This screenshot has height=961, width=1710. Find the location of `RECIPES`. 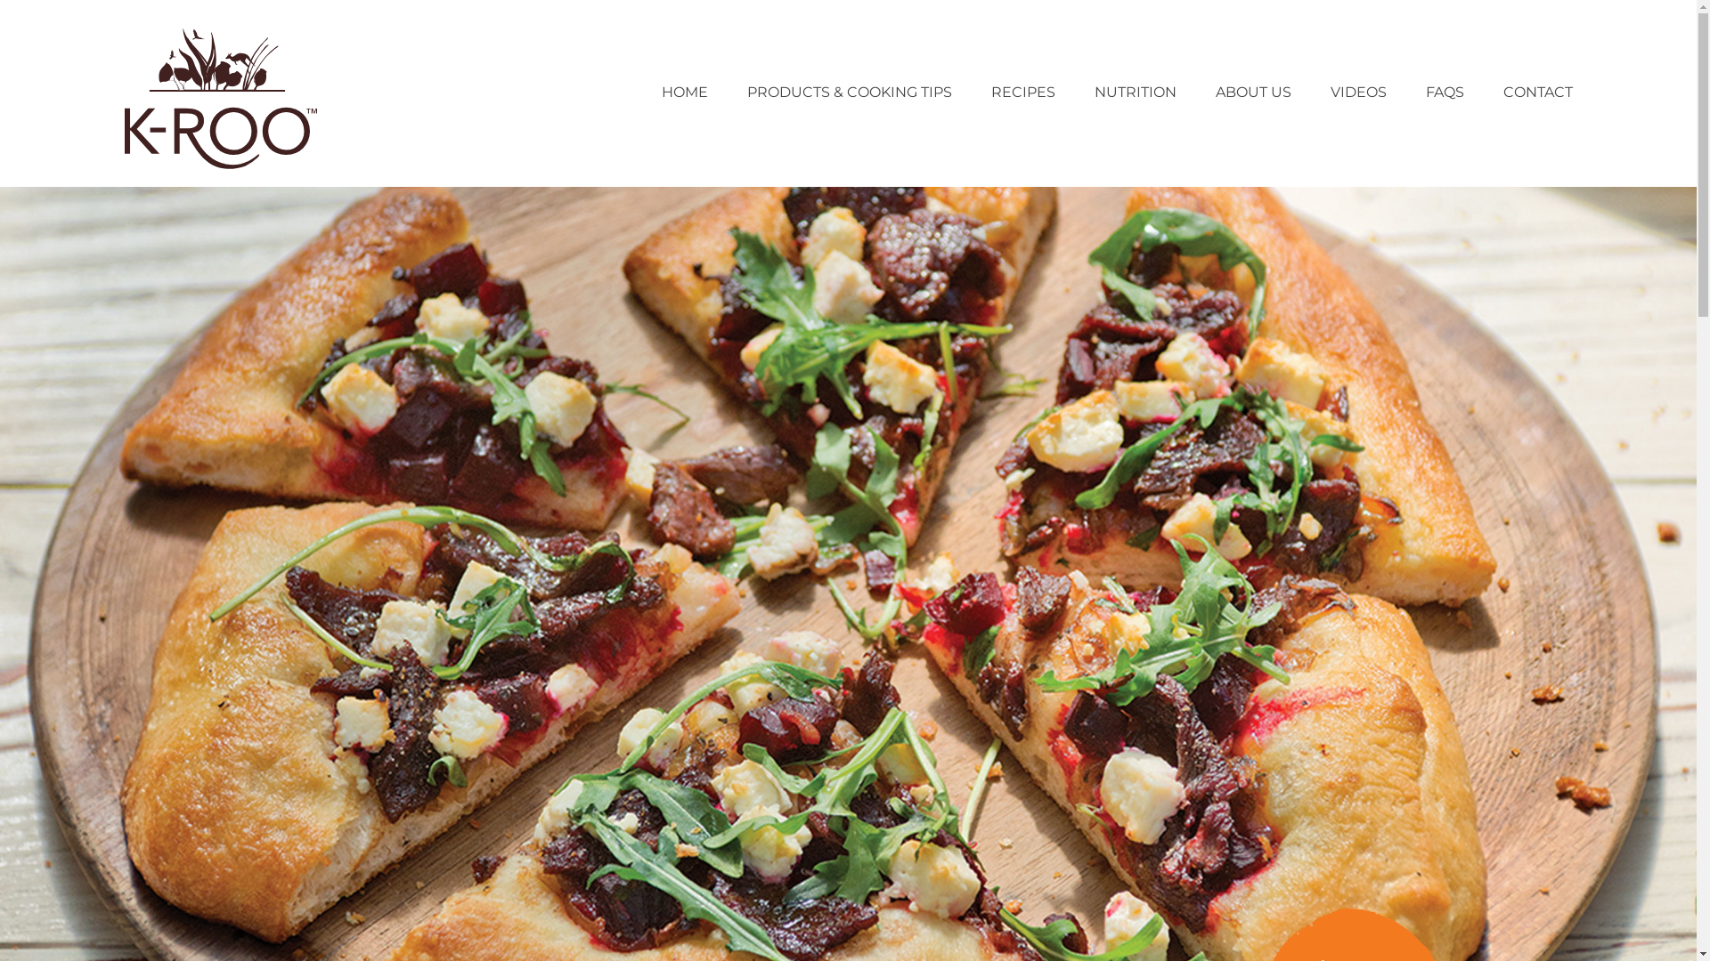

RECIPES is located at coordinates (1022, 93).